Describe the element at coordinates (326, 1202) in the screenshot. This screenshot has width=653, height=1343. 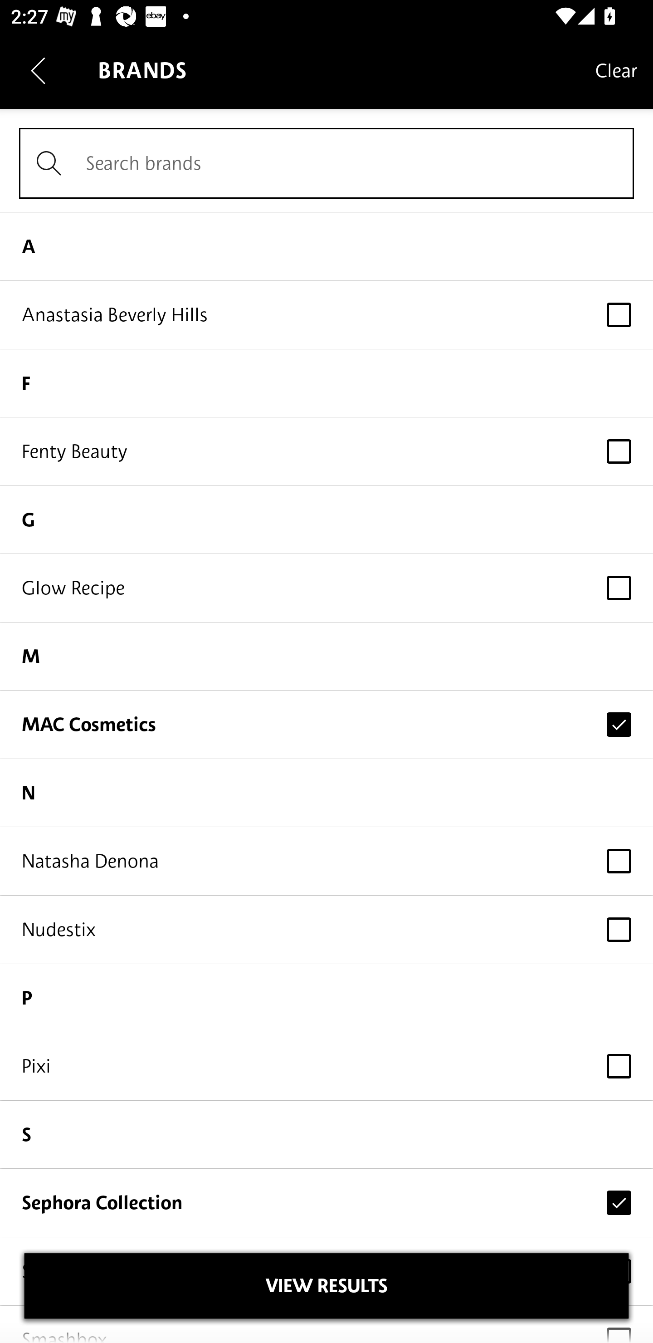
I see `Sephora Collection` at that location.